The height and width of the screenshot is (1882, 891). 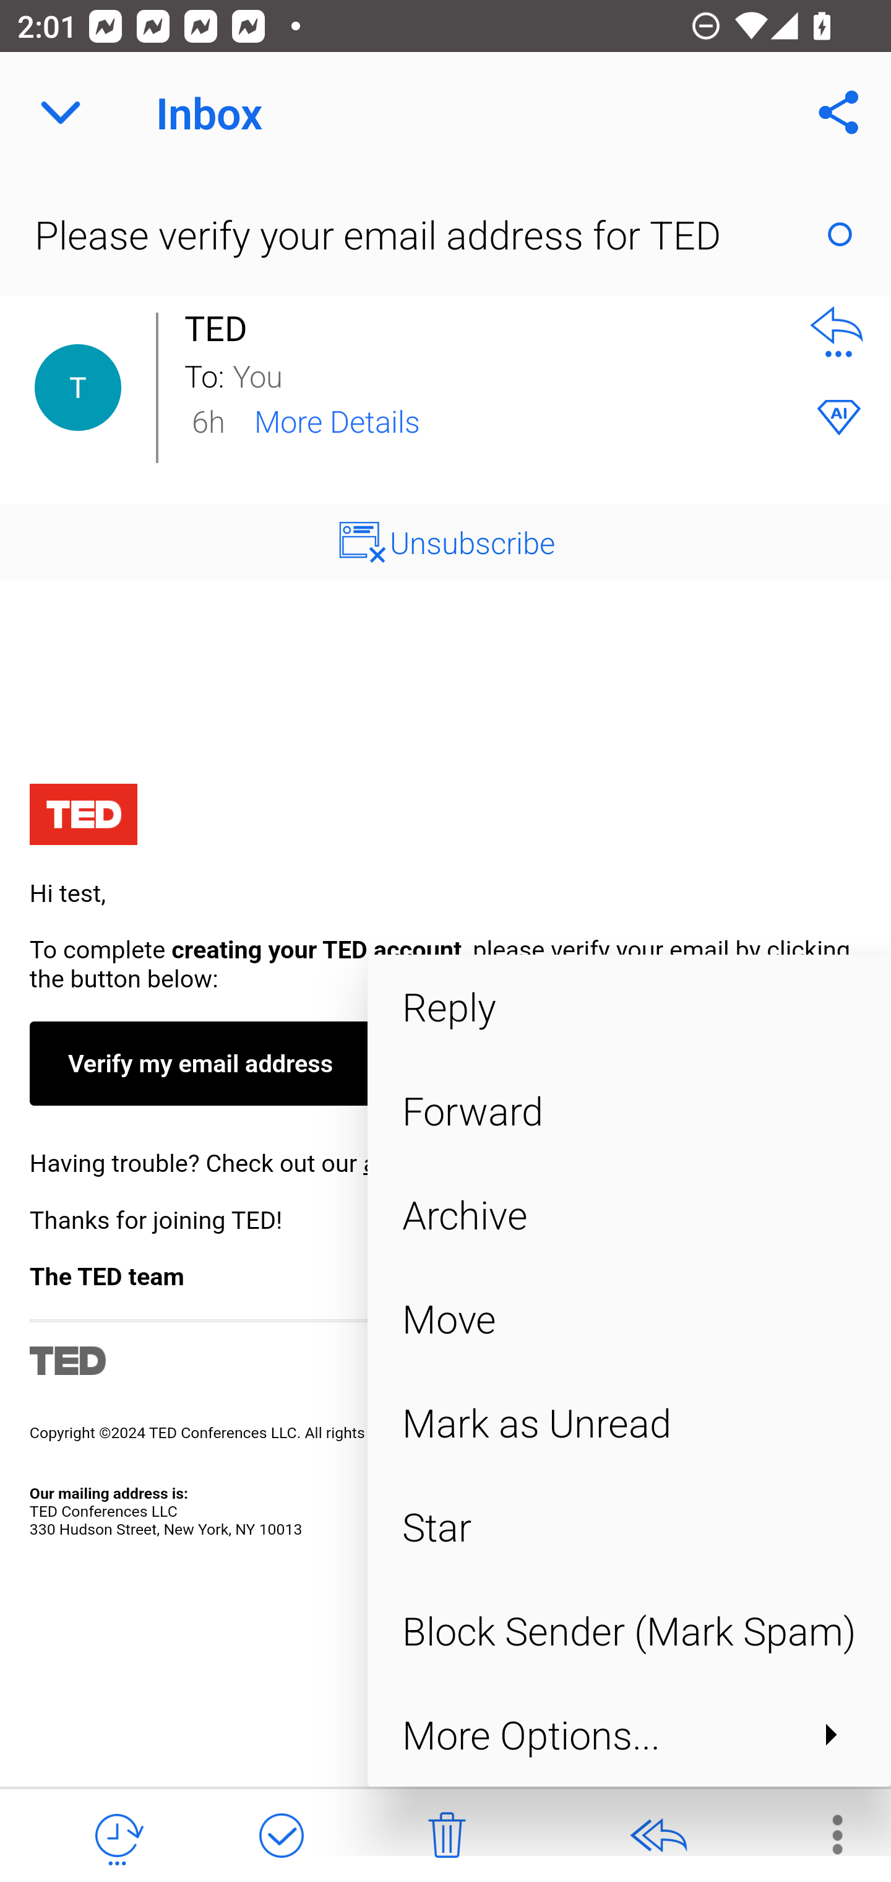 I want to click on Block Sender (Mark Spam), so click(x=629, y=1631).